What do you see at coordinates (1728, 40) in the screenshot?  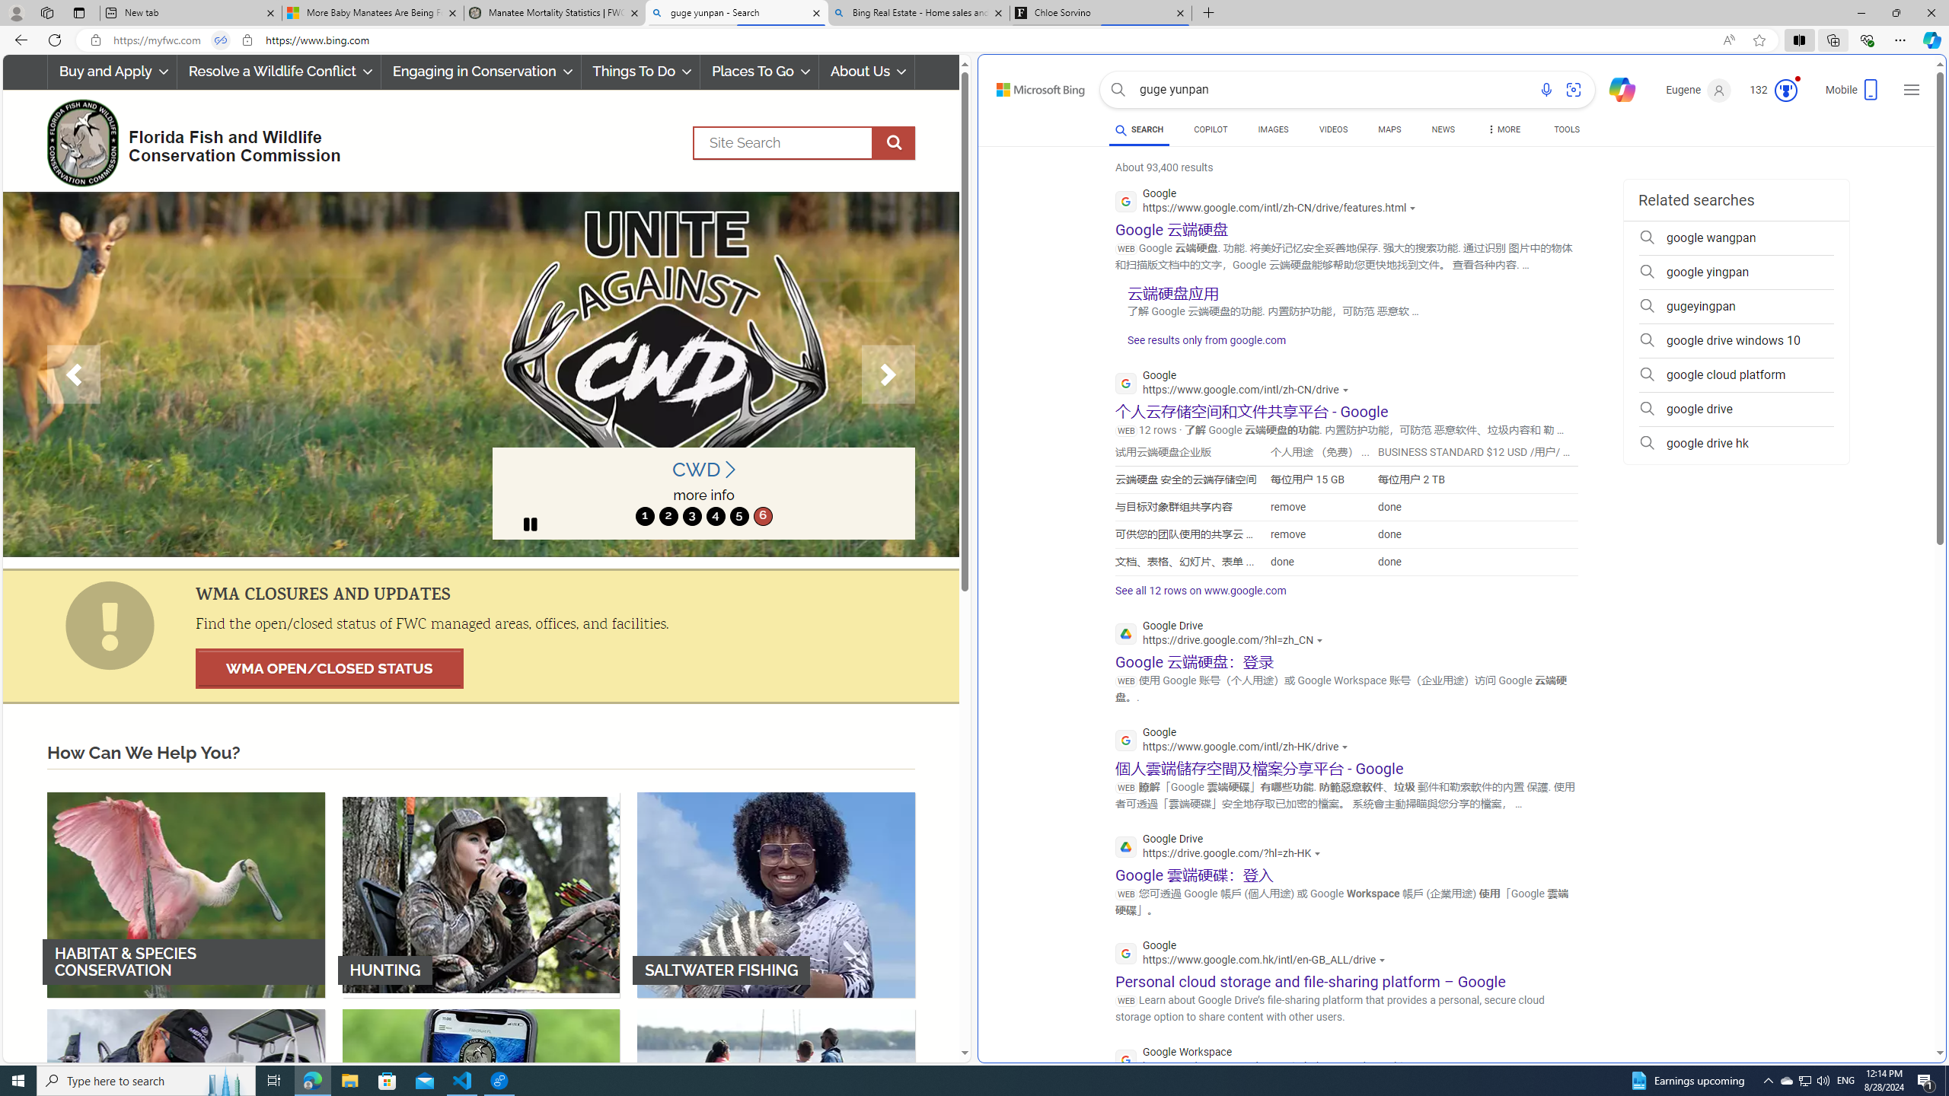 I see `Read aloud this page (Ctrl+Shift+U)` at bounding box center [1728, 40].